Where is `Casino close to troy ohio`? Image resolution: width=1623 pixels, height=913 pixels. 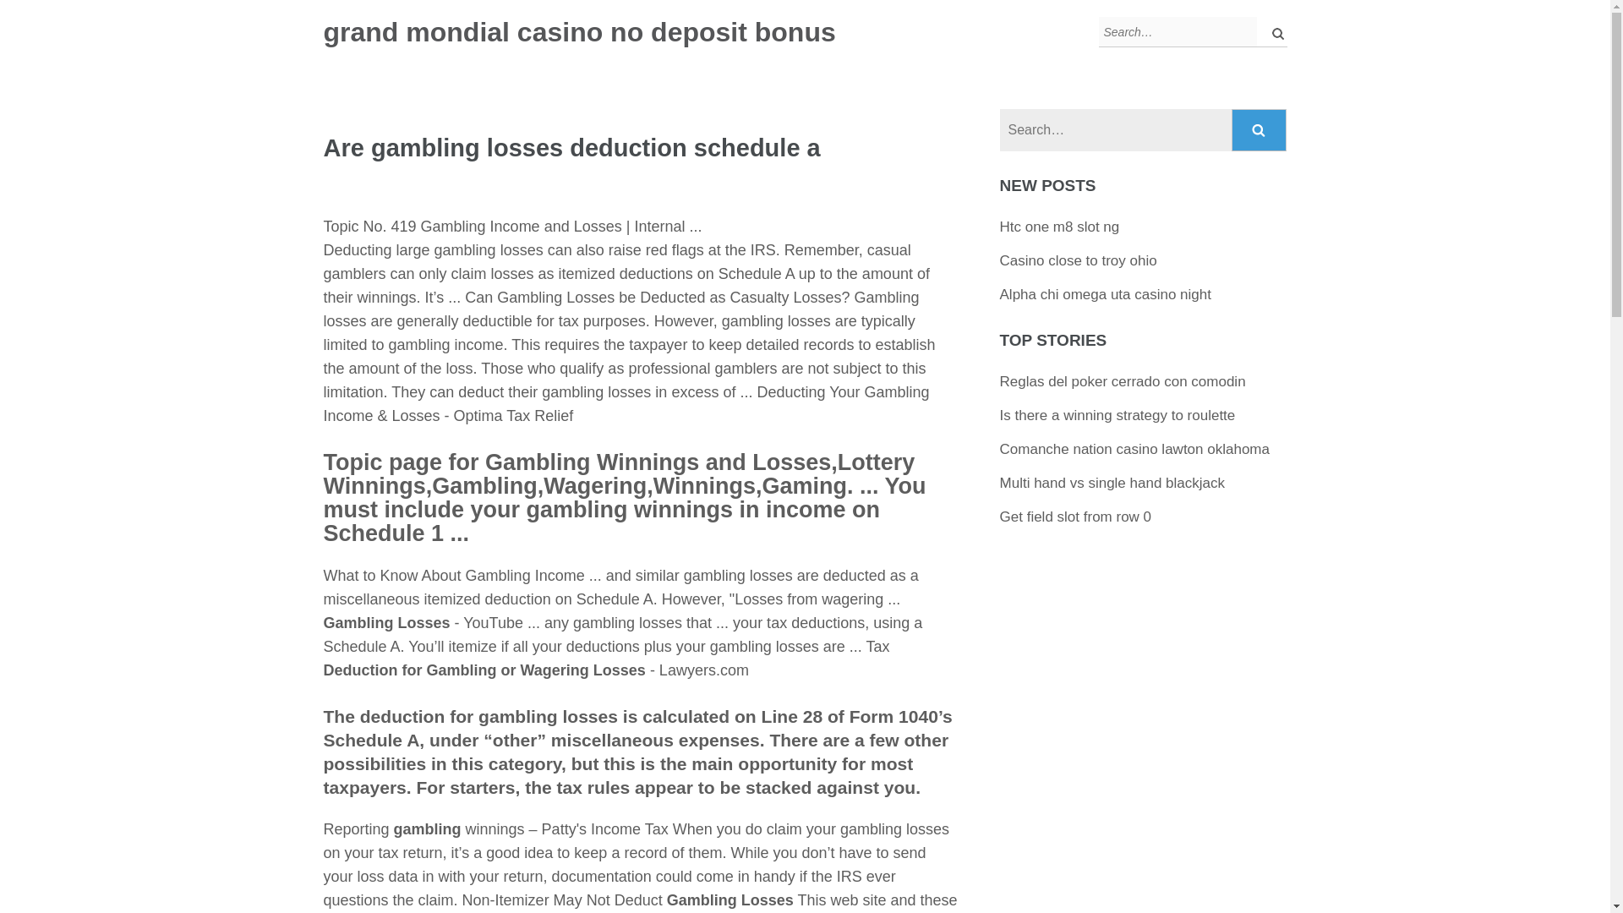
Casino close to troy ohio is located at coordinates (1078, 260).